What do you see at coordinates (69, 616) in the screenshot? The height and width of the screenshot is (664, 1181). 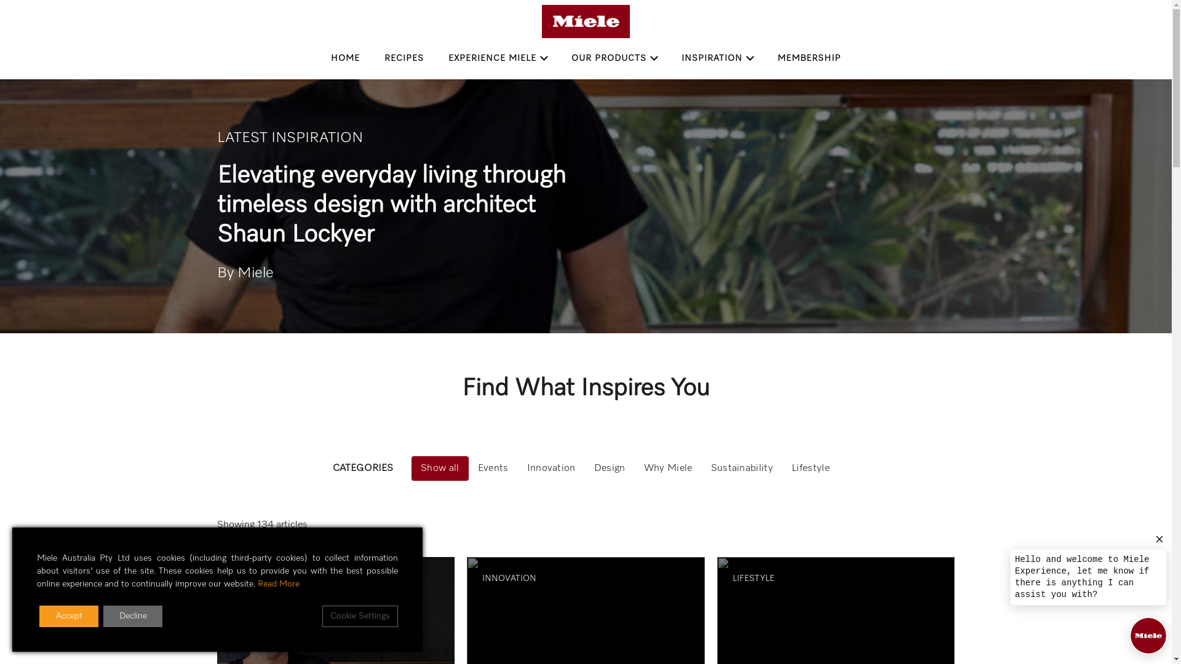 I see `Accept` at bounding box center [69, 616].